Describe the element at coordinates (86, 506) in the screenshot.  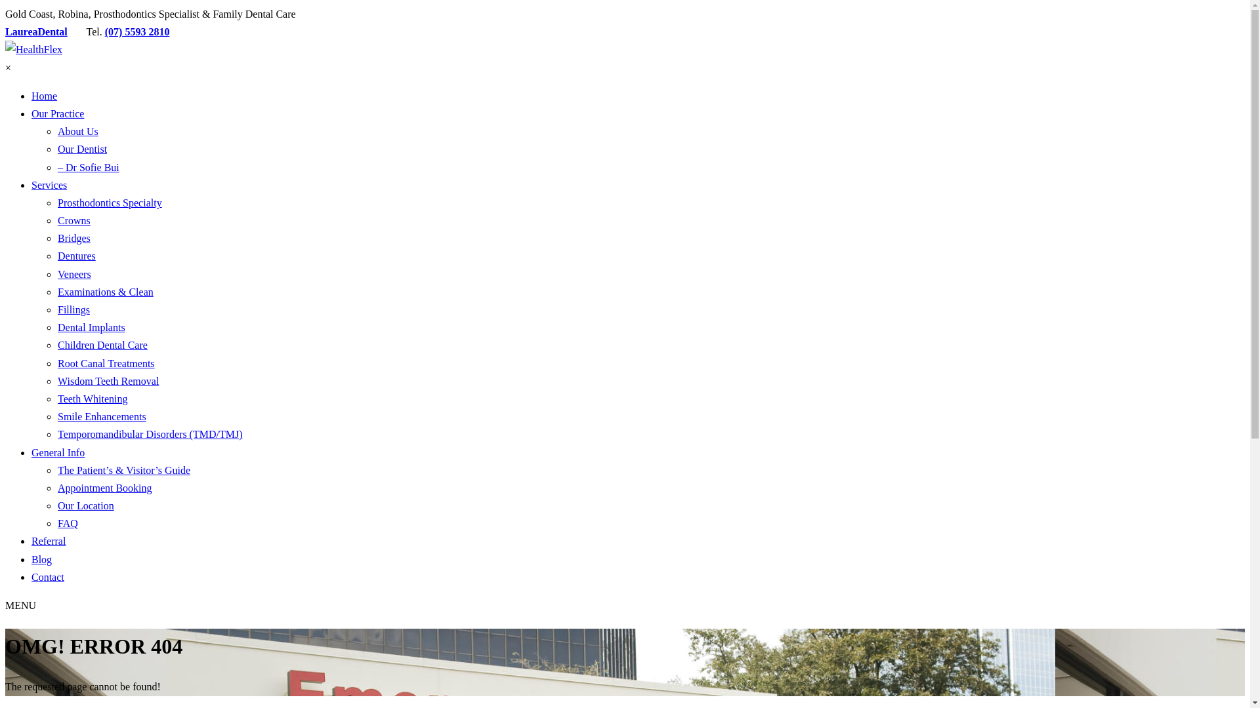
I see `Our Location` at that location.